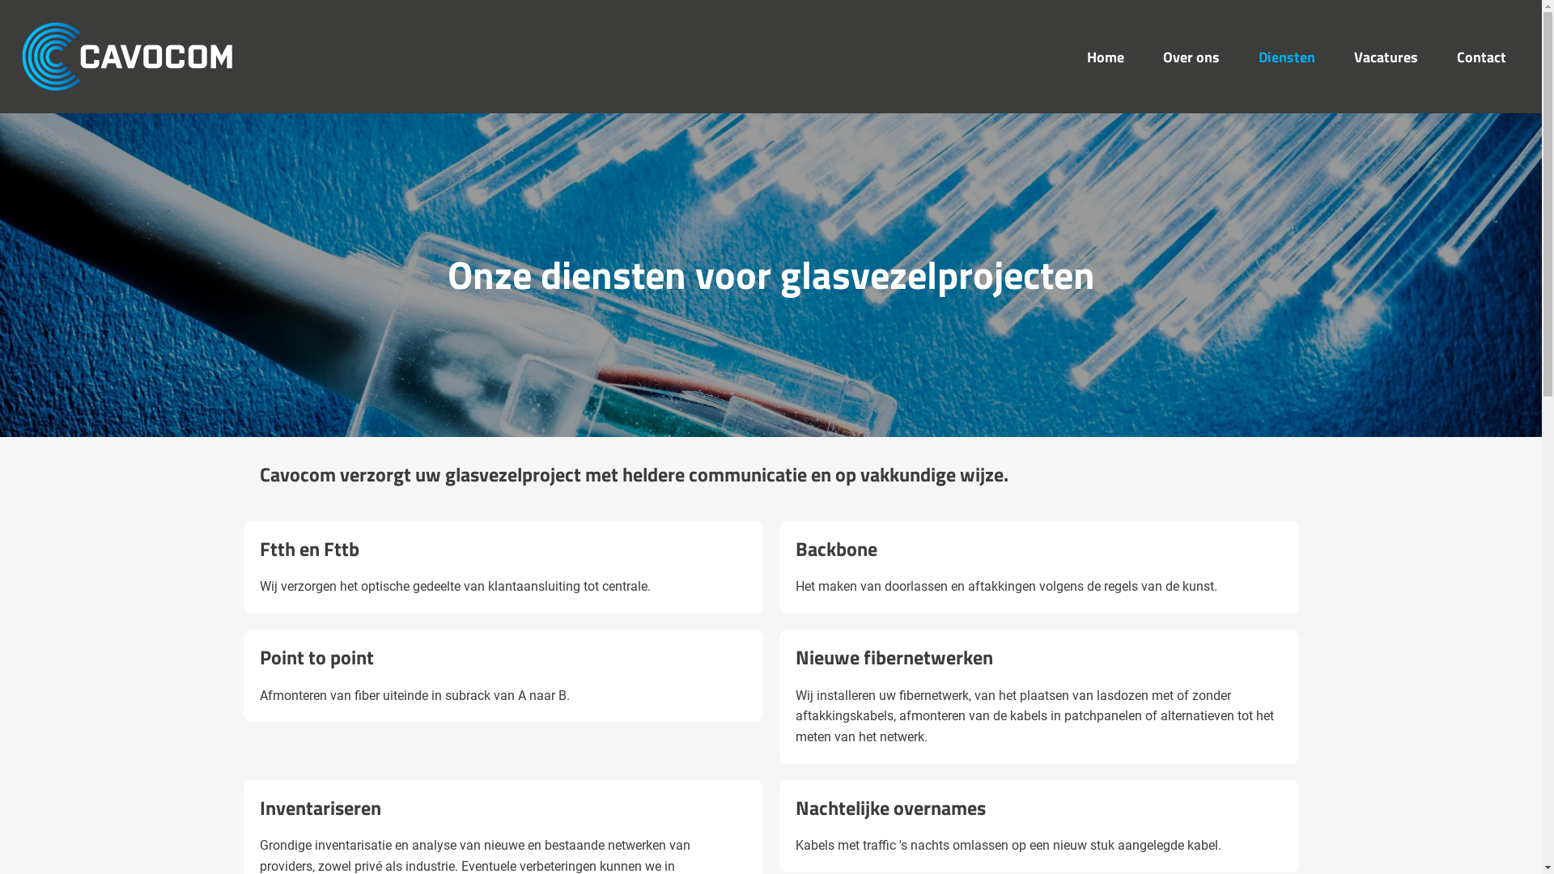  What do you see at coordinates (316, 657) in the screenshot?
I see `Point to point` at bounding box center [316, 657].